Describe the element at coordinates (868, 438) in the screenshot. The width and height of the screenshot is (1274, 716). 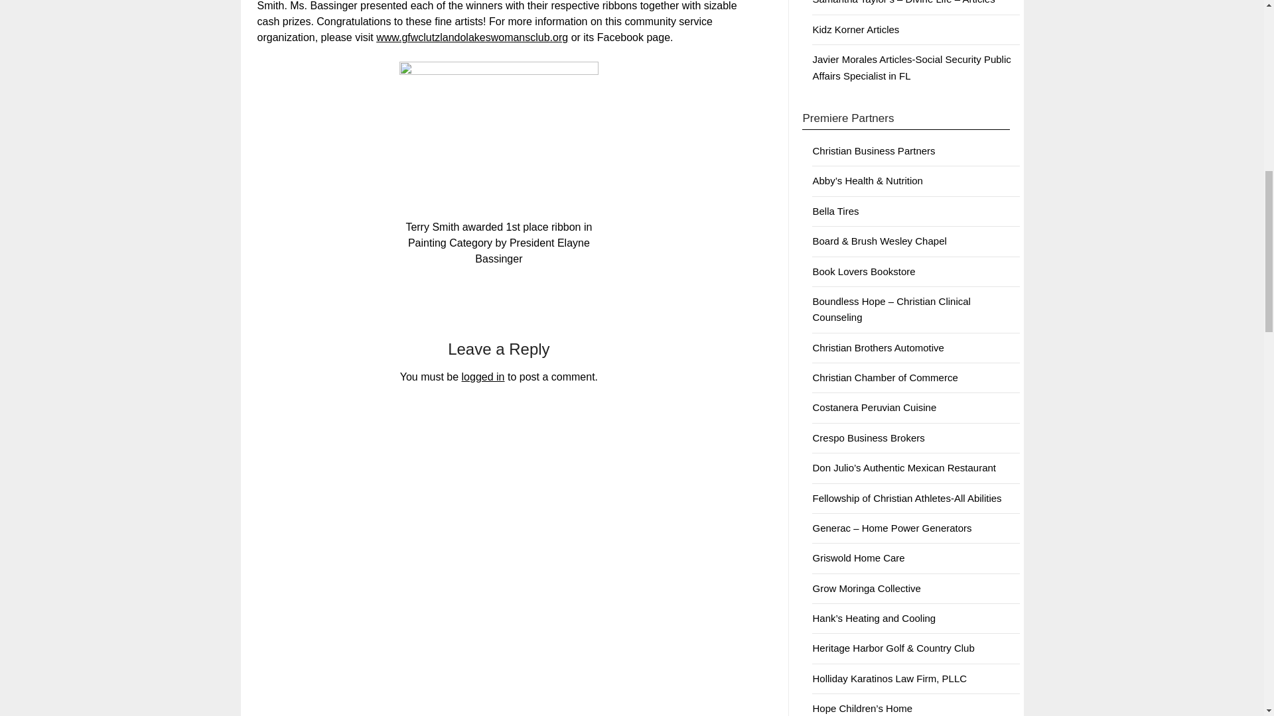
I see `Crespo Business Brokers` at that location.